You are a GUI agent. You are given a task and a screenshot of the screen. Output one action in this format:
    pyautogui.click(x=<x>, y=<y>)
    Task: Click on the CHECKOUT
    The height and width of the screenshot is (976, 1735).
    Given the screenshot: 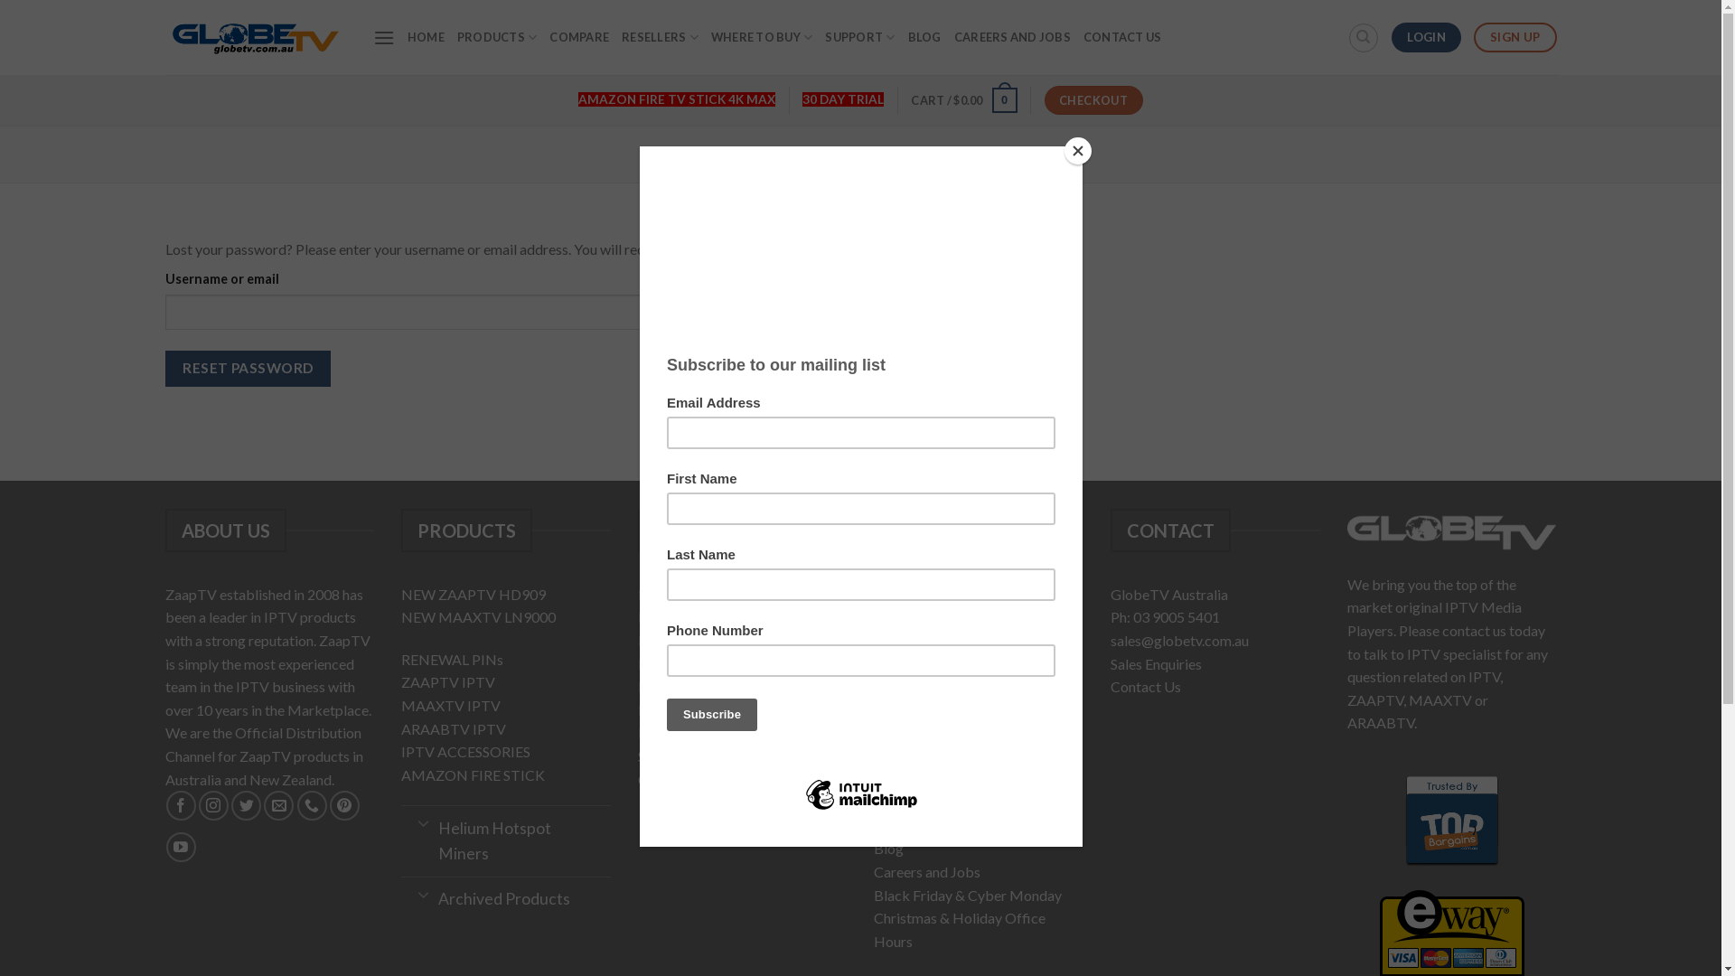 What is the action you would take?
    pyautogui.click(x=1093, y=101)
    